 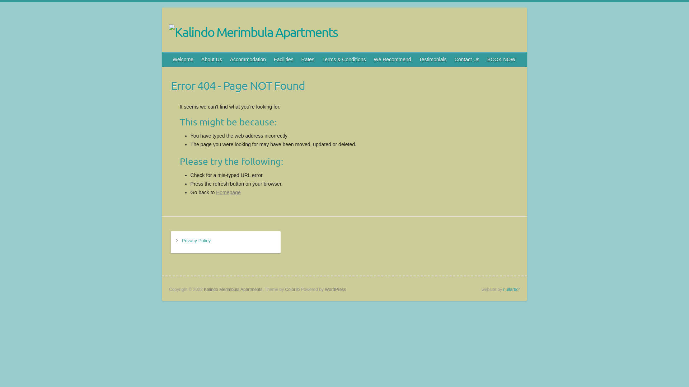 I want to click on About Us, so click(x=212, y=59).